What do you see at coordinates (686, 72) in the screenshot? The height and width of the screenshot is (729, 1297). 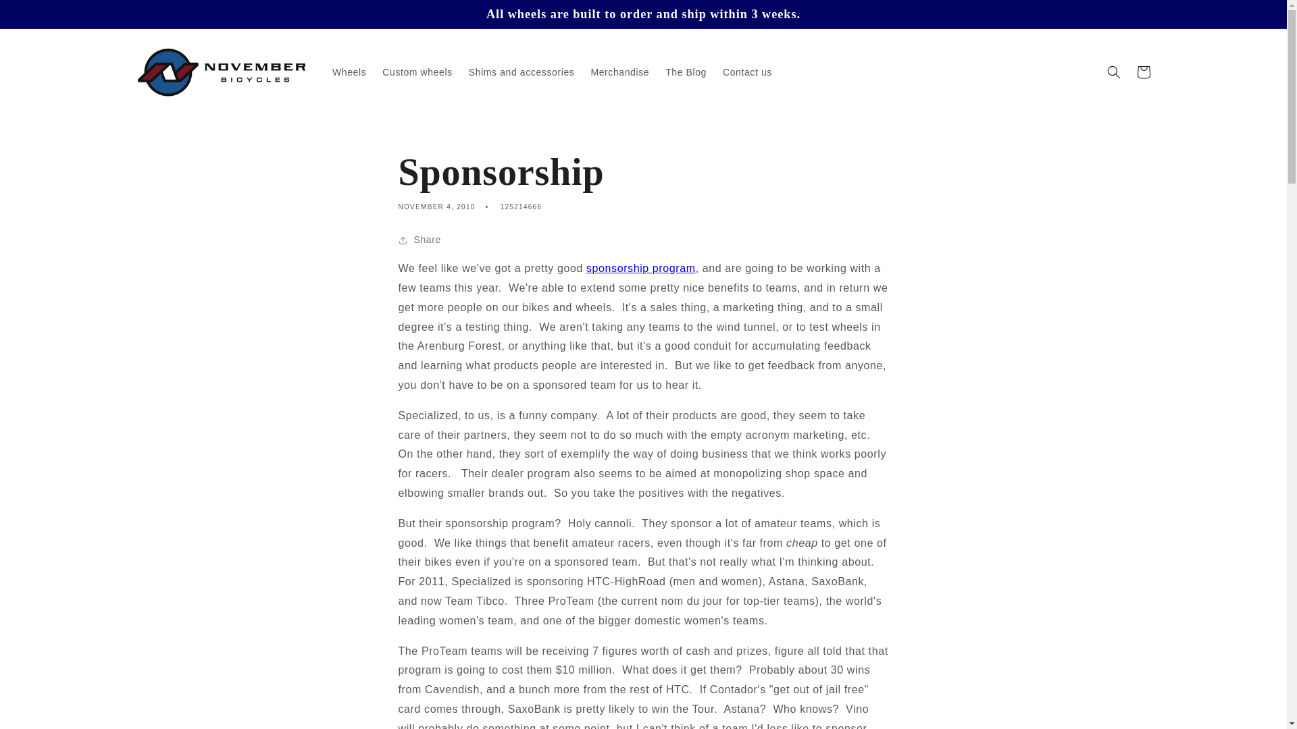 I see `The Blog` at bounding box center [686, 72].